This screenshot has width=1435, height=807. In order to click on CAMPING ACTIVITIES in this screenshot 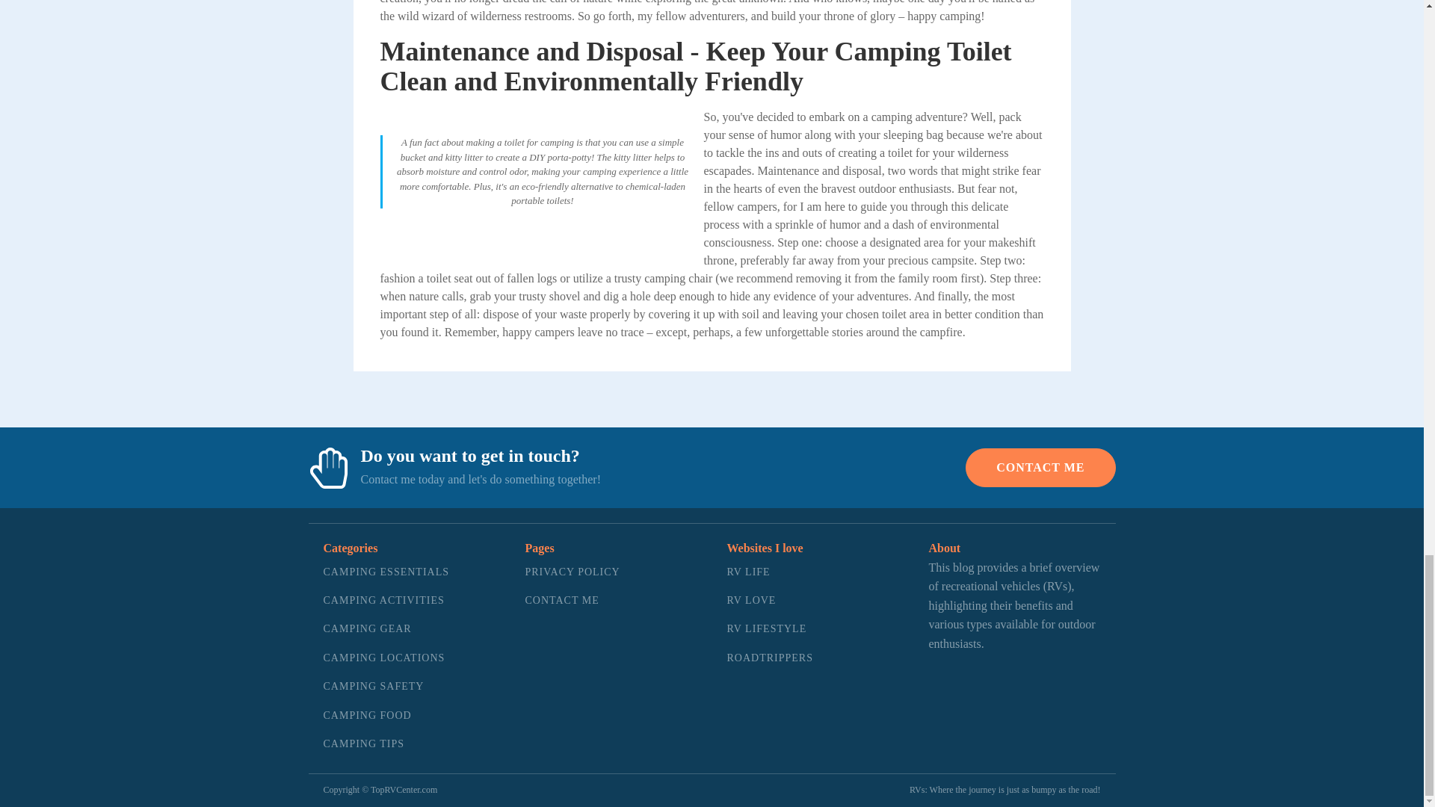, I will do `click(386, 601)`.